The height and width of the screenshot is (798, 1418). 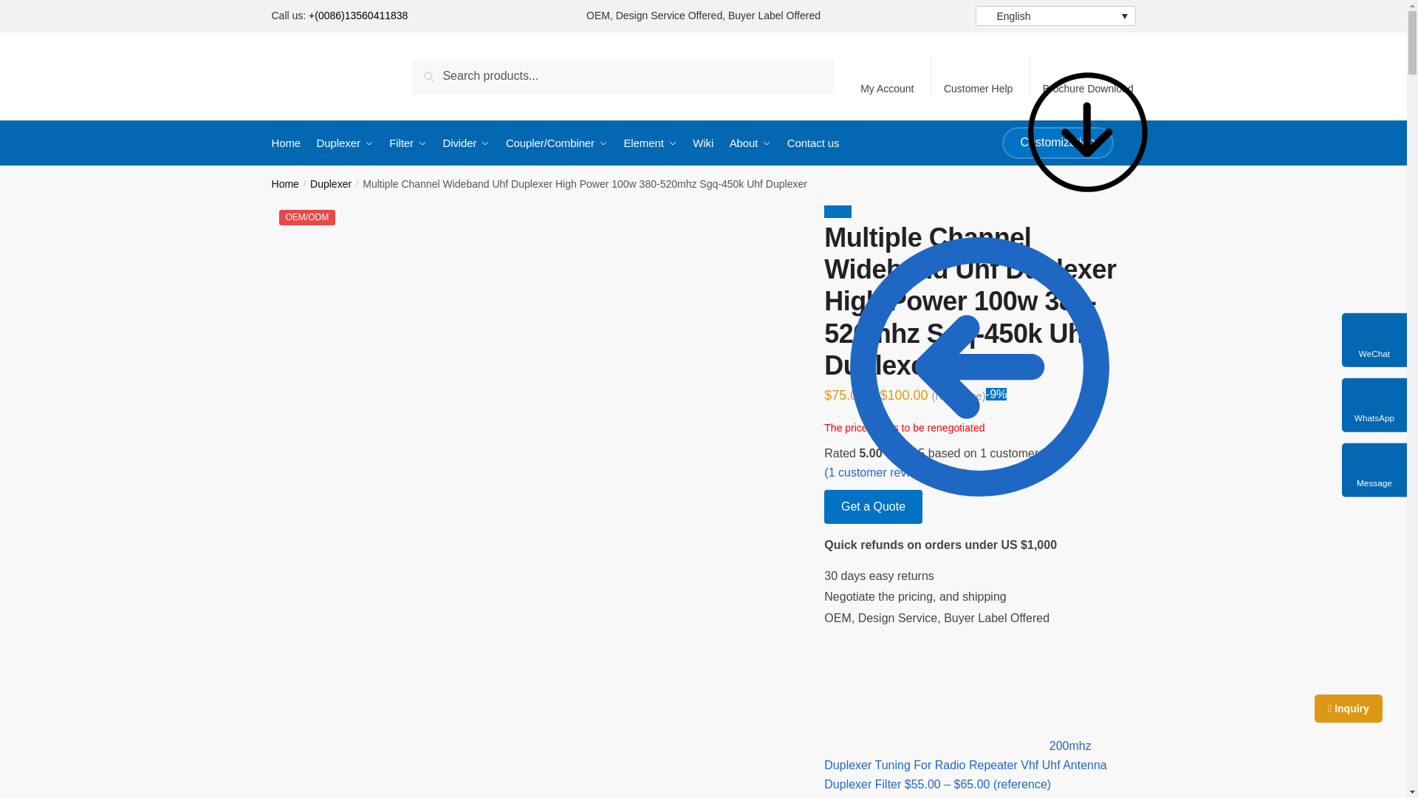 I want to click on Search, so click(x=435, y=69).